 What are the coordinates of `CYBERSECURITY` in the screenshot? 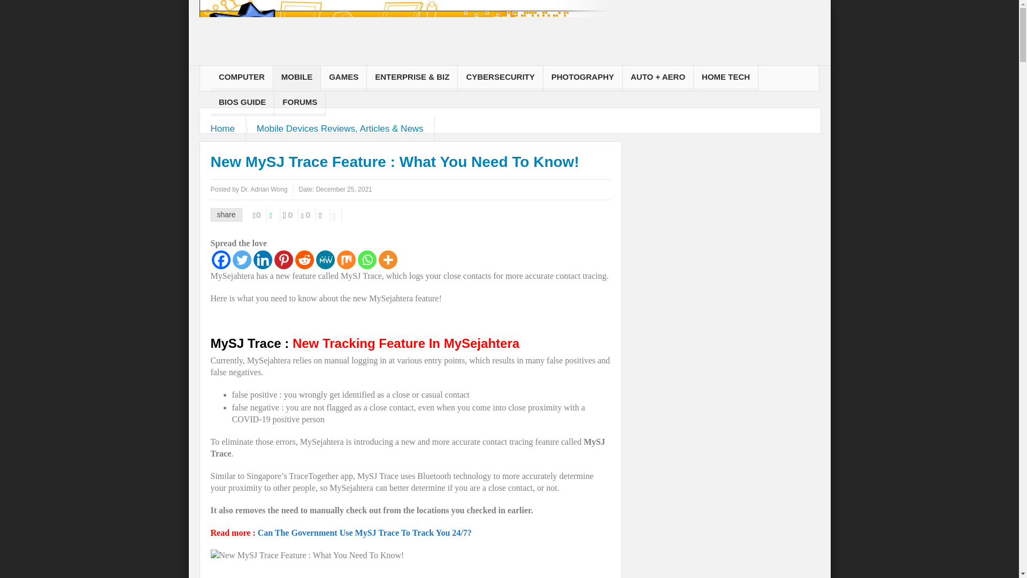 It's located at (500, 78).